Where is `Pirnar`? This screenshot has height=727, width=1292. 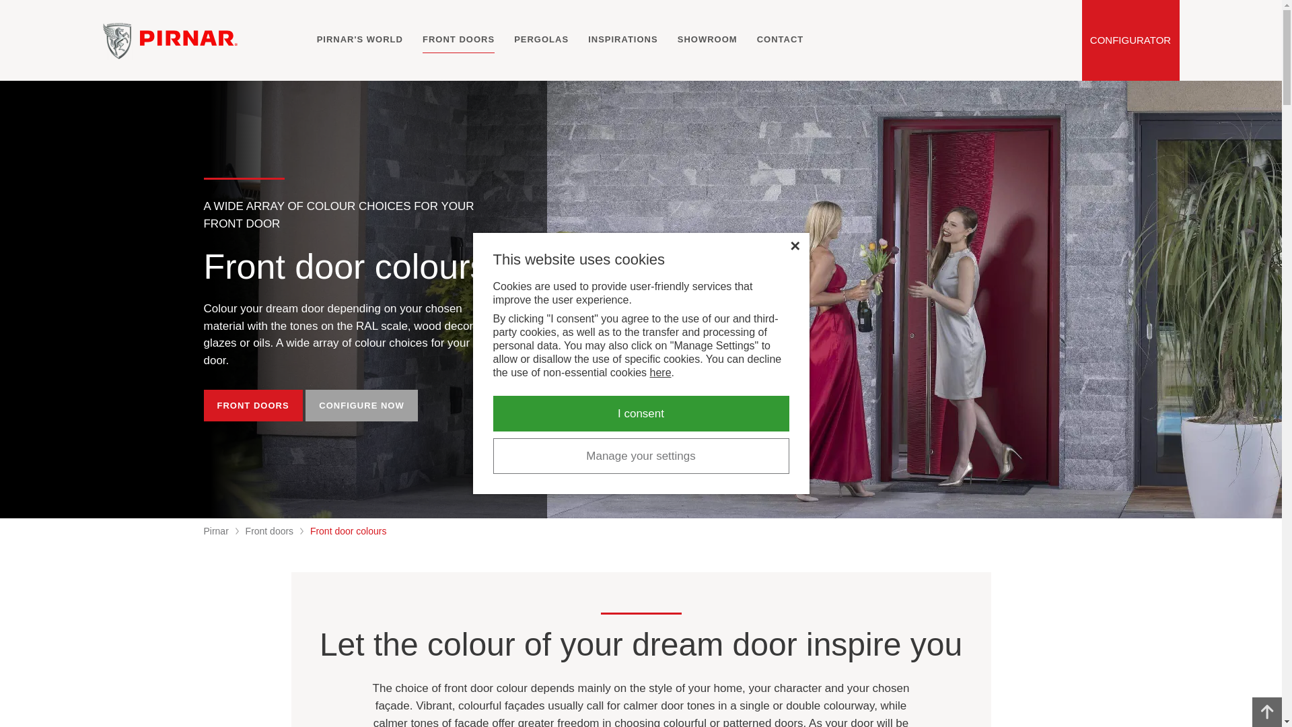 Pirnar is located at coordinates (215, 530).